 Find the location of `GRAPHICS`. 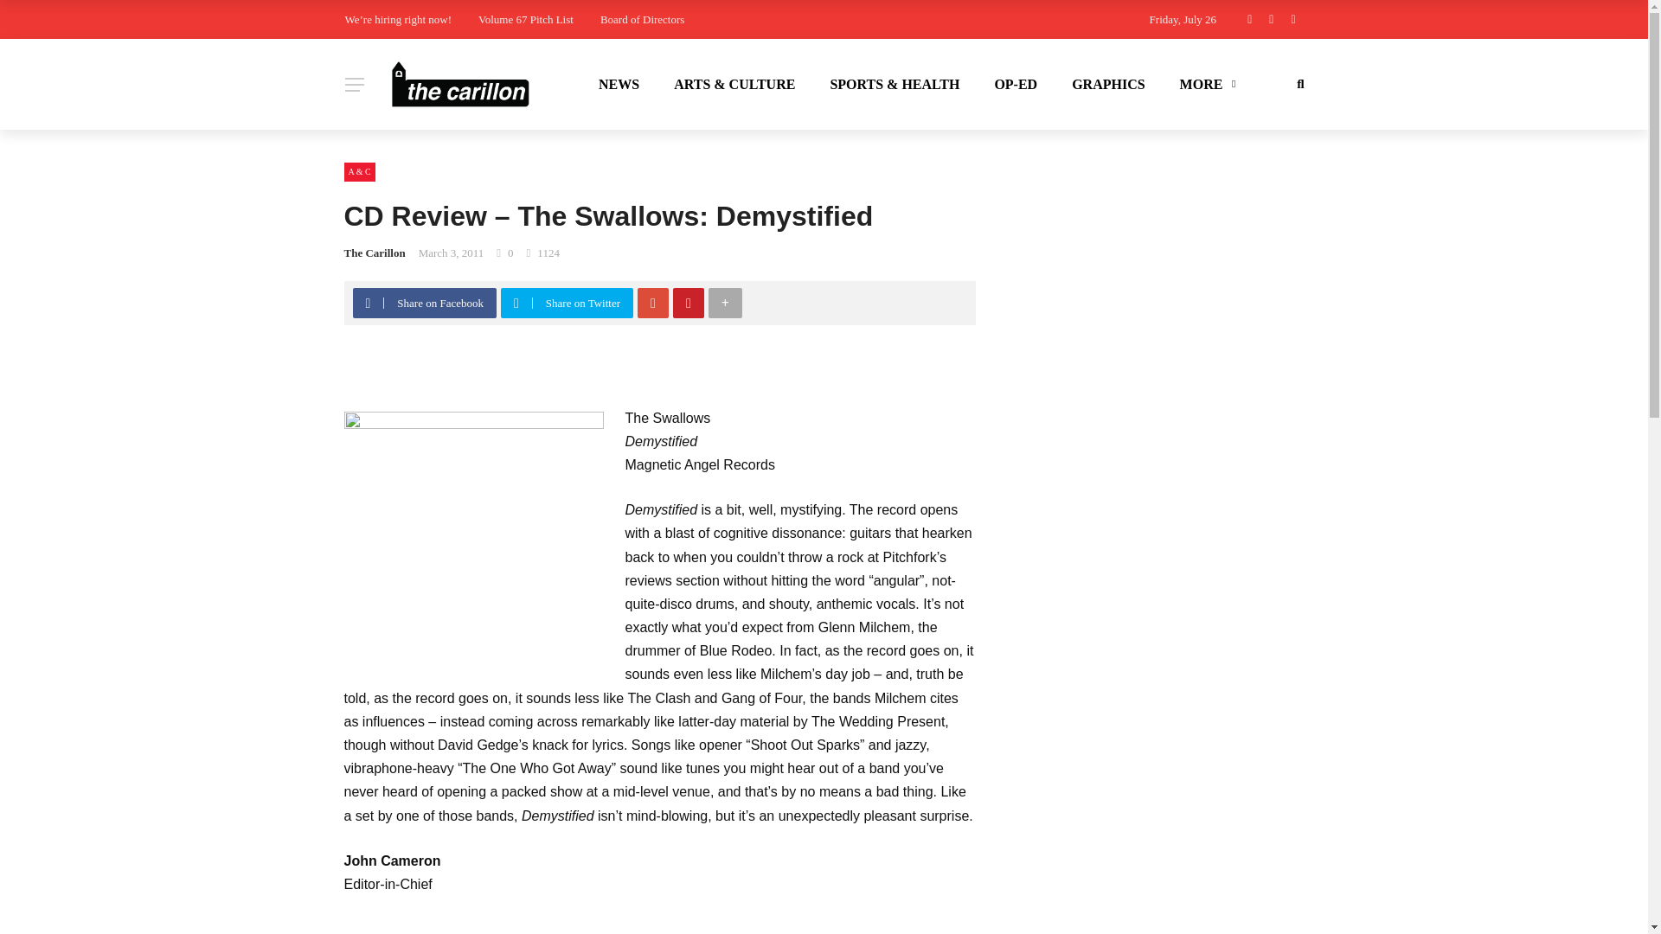

GRAPHICS is located at coordinates (1107, 85).